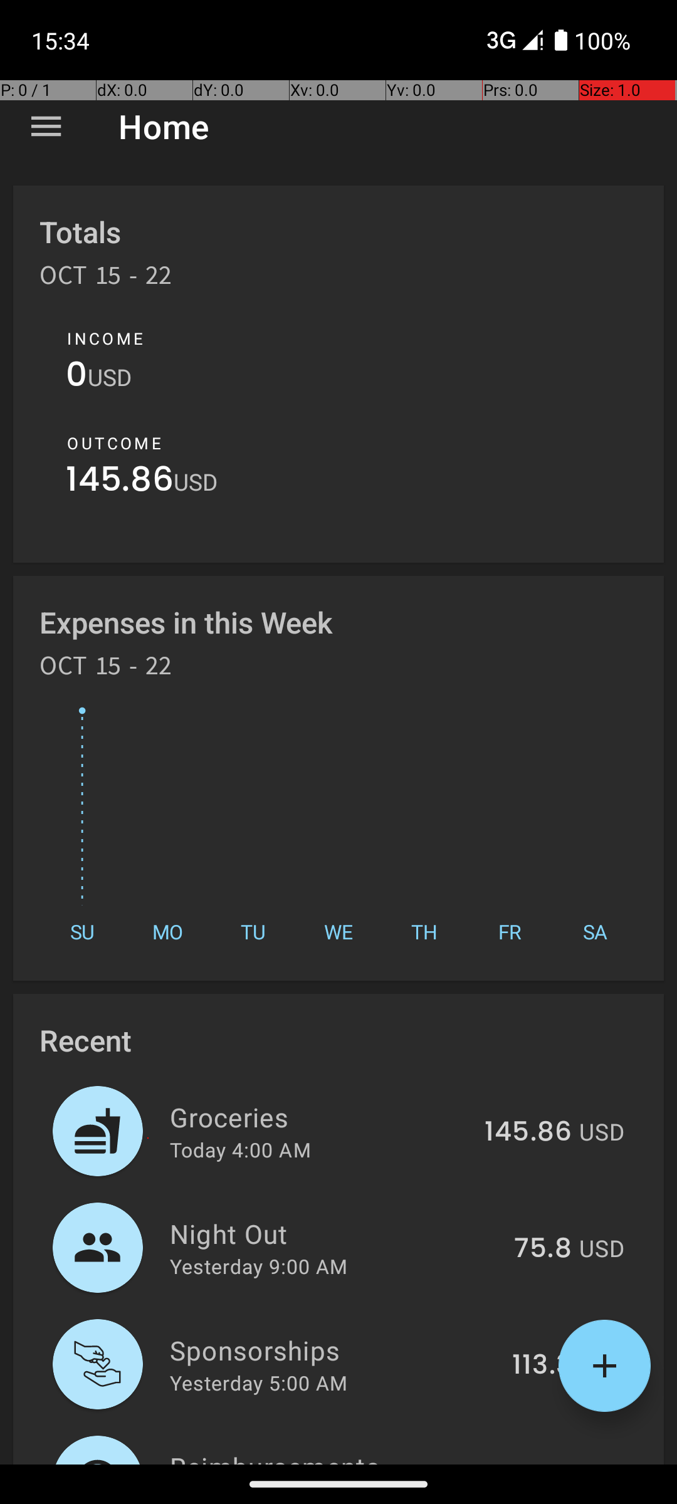  Describe the element at coordinates (114, 443) in the screenshot. I see `OUTCOME` at that location.